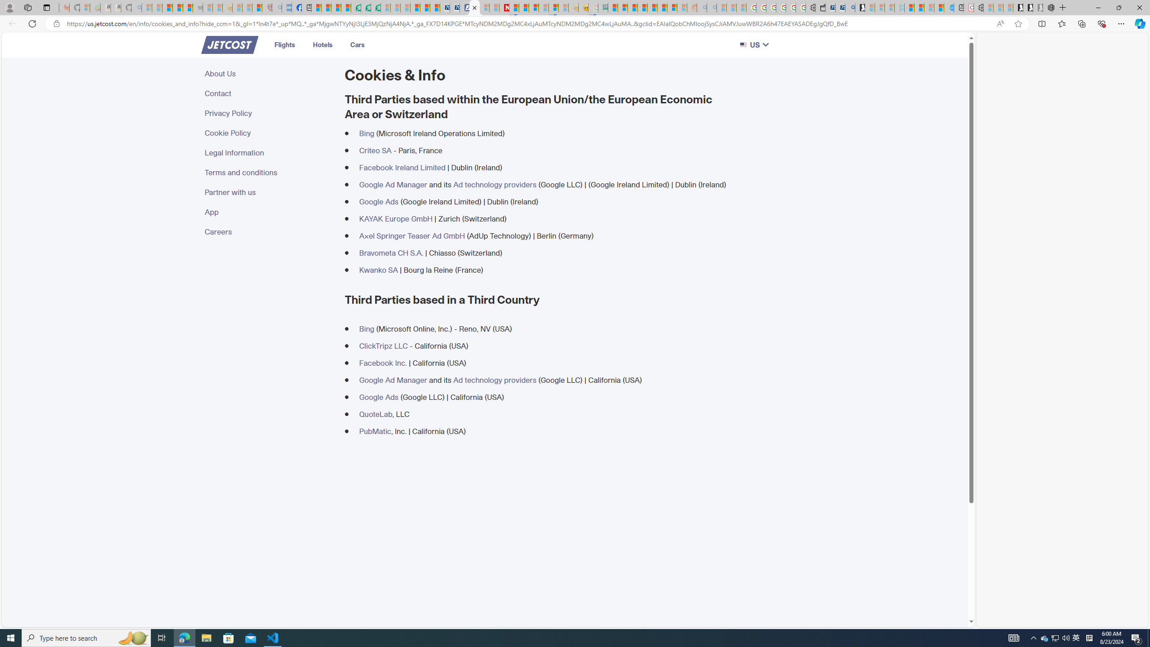 Image resolution: width=1150 pixels, height=647 pixels. I want to click on Contact, so click(270, 93).